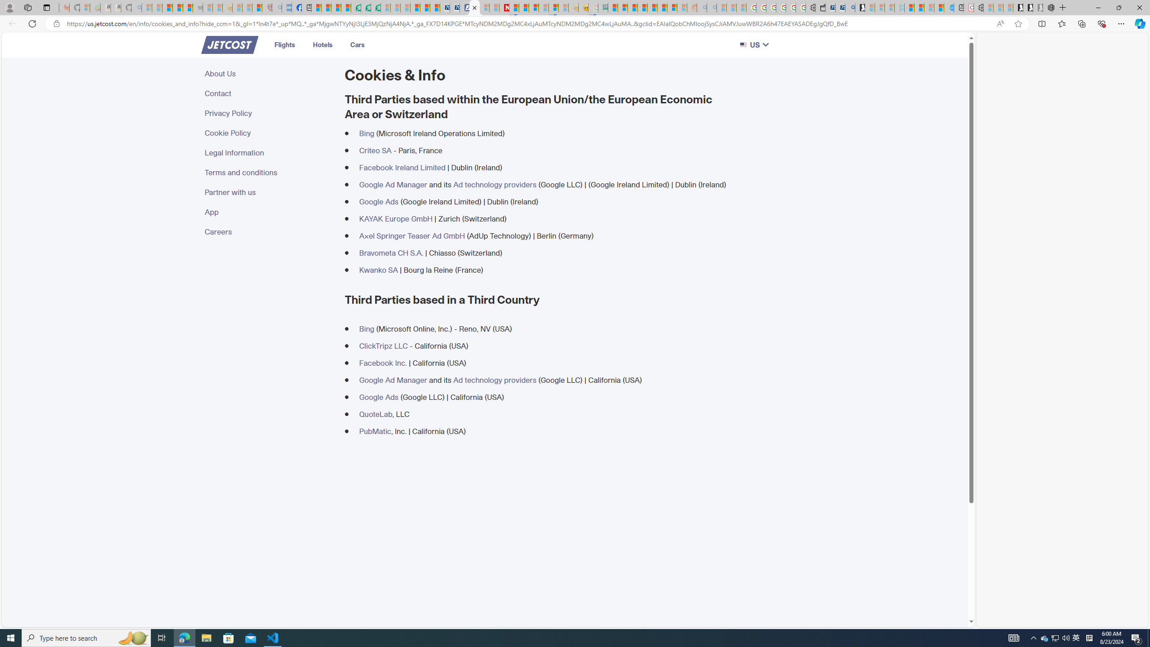 Image resolution: width=1150 pixels, height=647 pixels. I want to click on Contact, so click(270, 93).